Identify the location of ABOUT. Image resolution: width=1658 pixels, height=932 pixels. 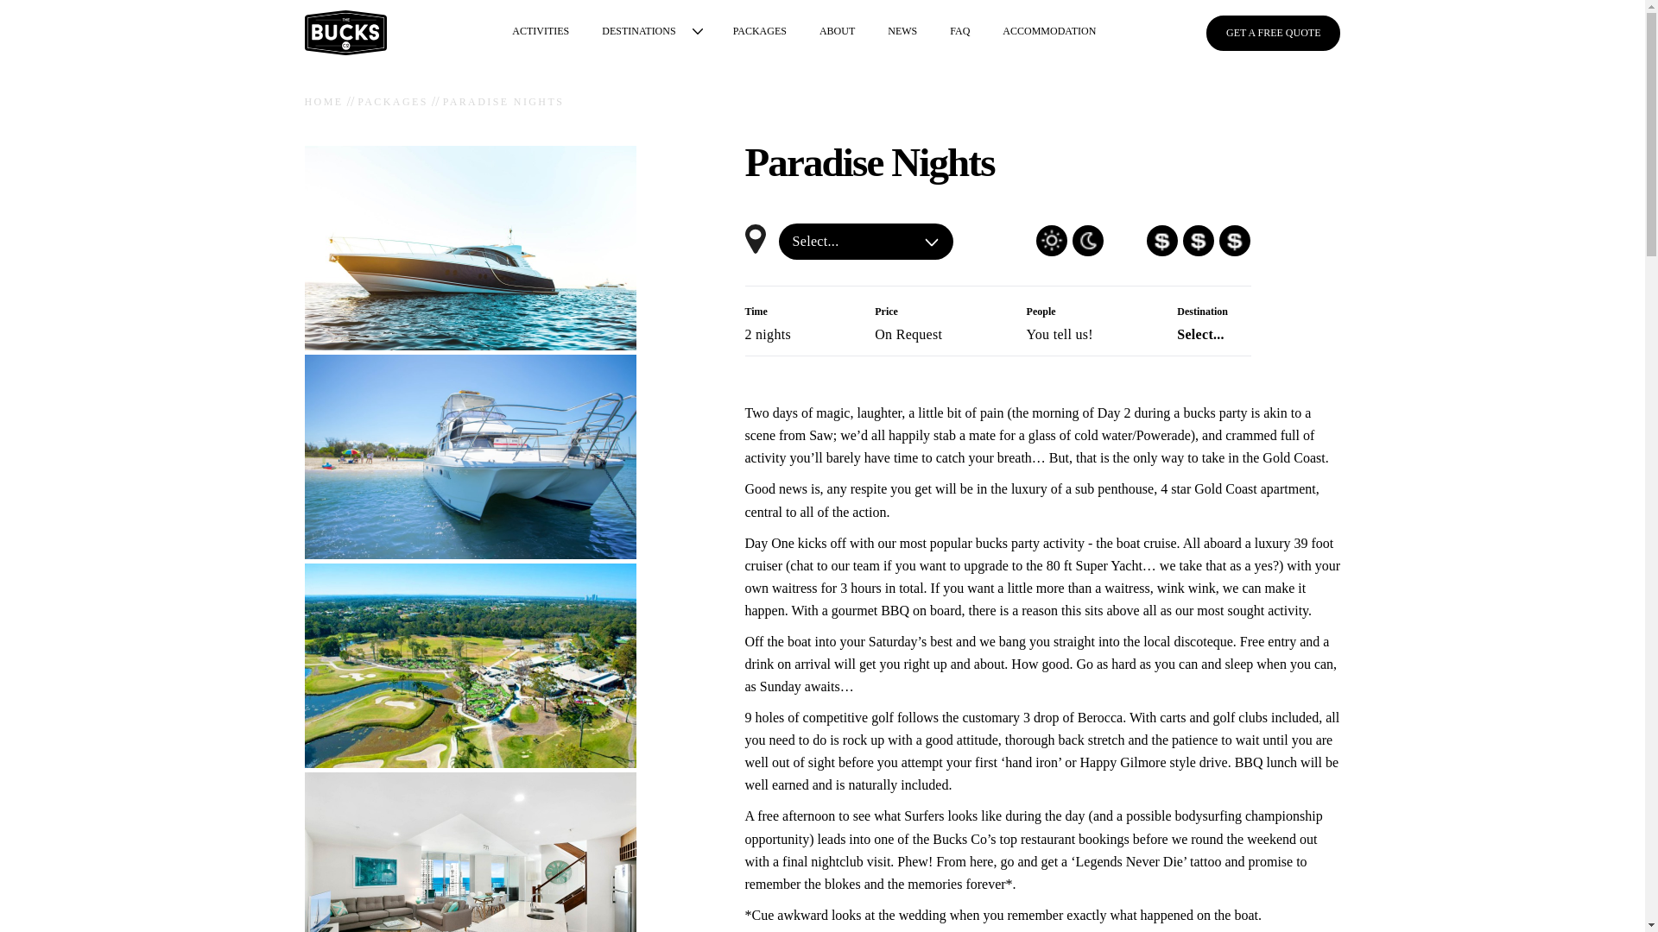
(836, 33).